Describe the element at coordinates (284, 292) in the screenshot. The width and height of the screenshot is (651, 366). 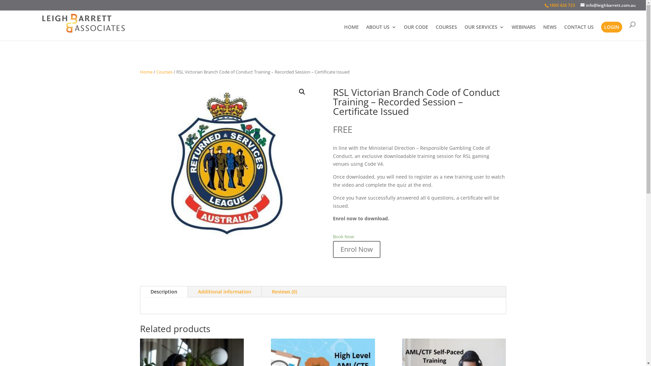
I see `Reviews (0)` at that location.